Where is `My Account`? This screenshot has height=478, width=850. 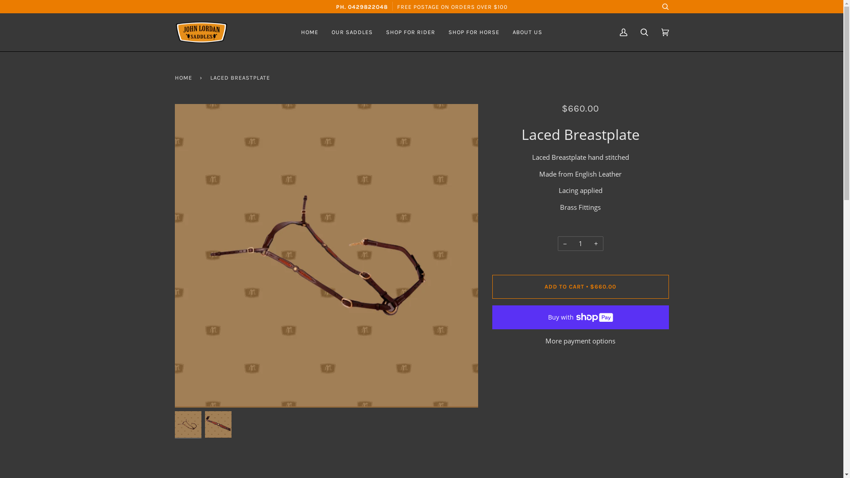 My Account is located at coordinates (623, 32).